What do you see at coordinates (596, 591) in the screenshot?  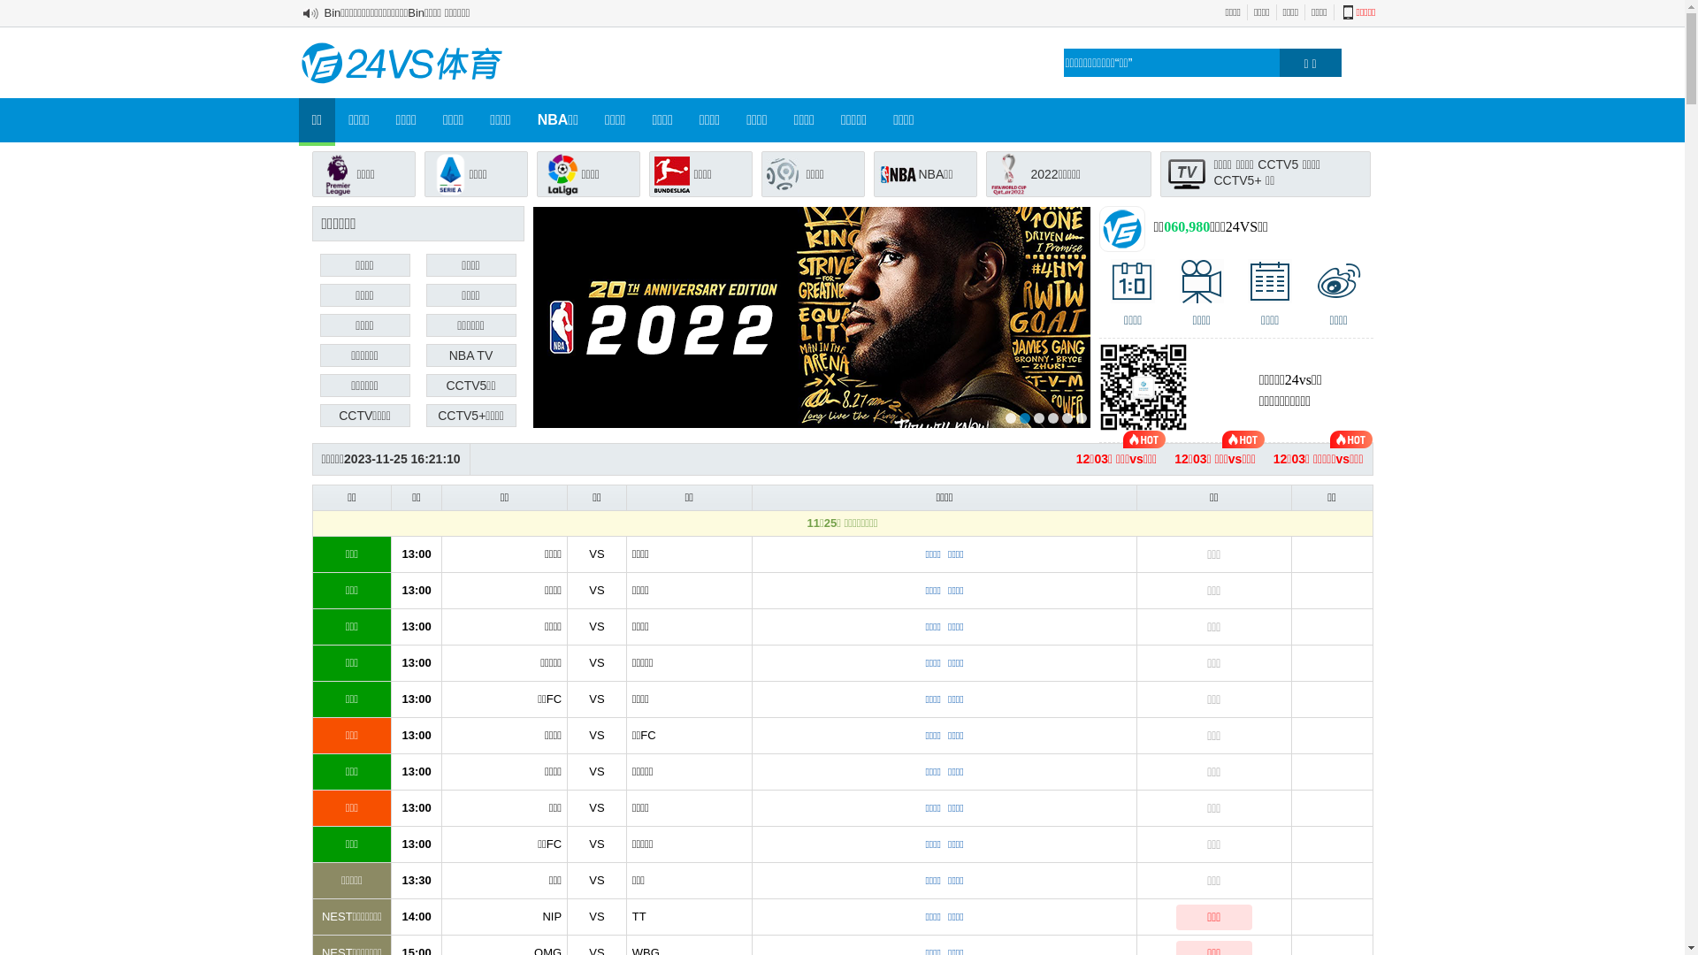 I see `VS` at bounding box center [596, 591].